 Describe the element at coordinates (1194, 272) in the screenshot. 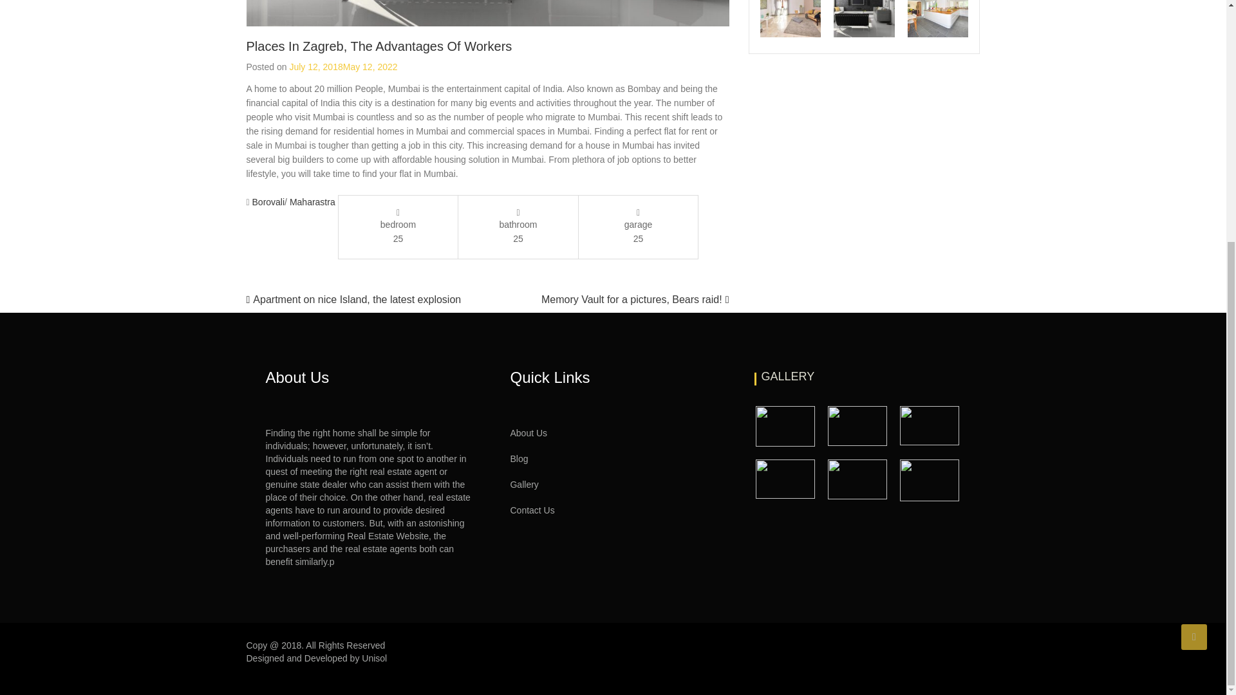

I see `Go to Top` at that location.